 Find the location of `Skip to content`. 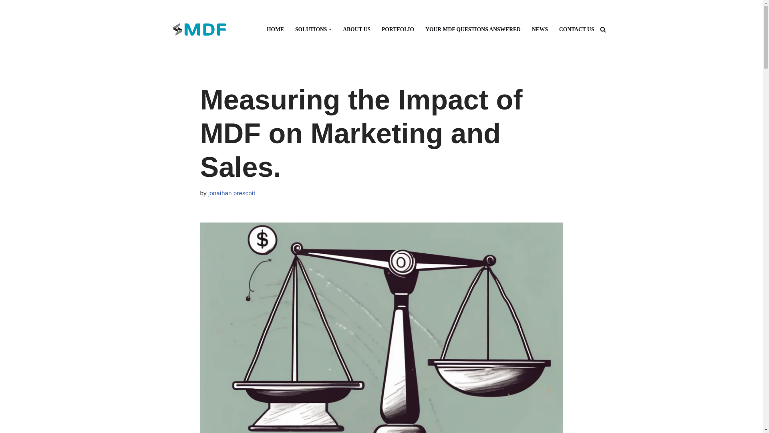

Skip to content is located at coordinates (6, 17).